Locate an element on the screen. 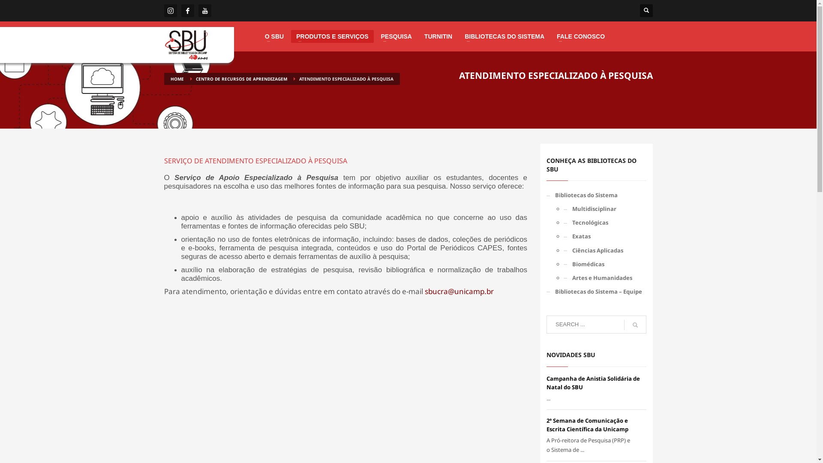 The height and width of the screenshot is (463, 823). Bibliotecas do Sistema is located at coordinates (597, 195).